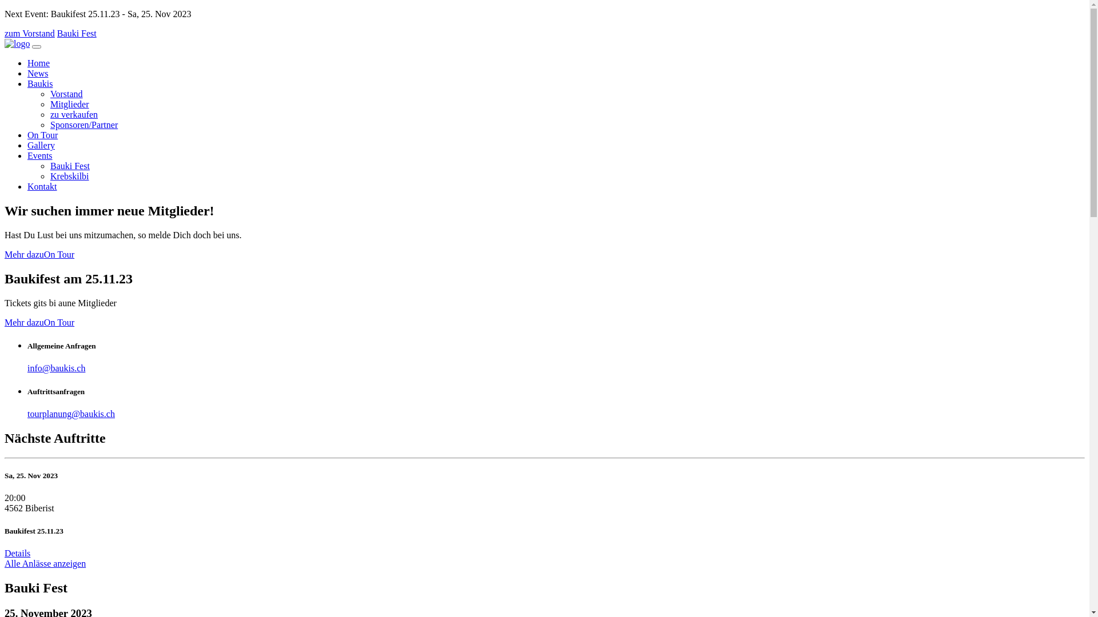  Describe the element at coordinates (40, 83) in the screenshot. I see `Baukis` at that location.